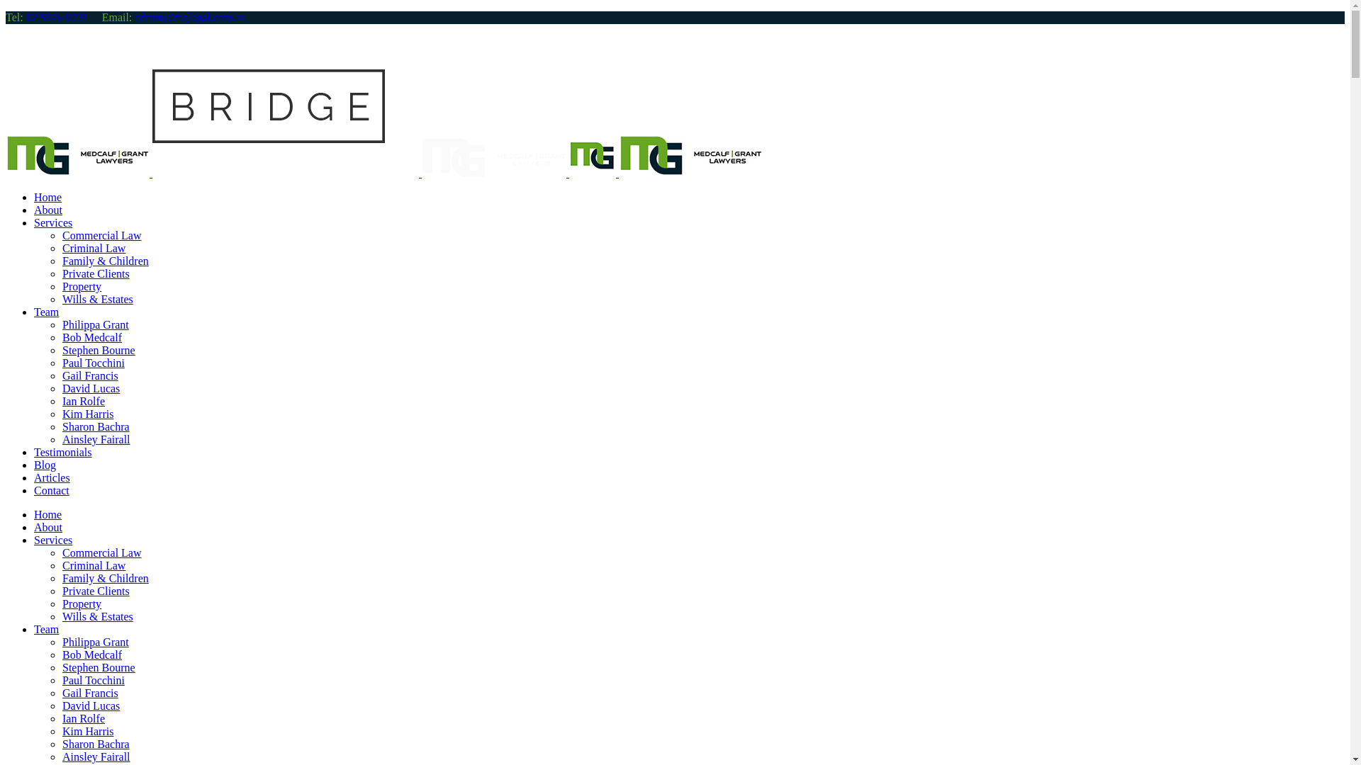 This screenshot has width=1361, height=765. What do you see at coordinates (96, 642) in the screenshot?
I see `Philippa Grant` at bounding box center [96, 642].